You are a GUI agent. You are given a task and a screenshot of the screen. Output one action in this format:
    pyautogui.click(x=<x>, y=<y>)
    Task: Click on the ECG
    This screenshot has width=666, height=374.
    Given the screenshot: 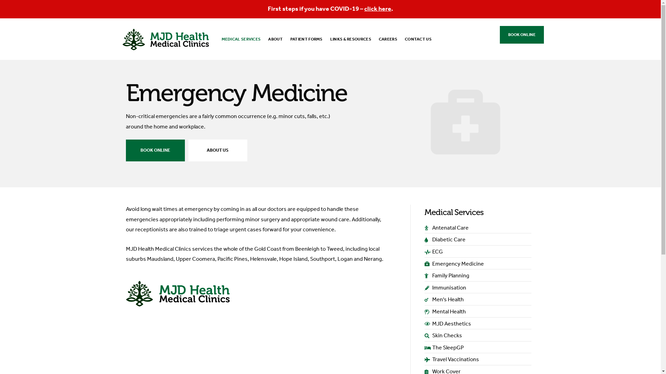 What is the action you would take?
    pyautogui.click(x=478, y=252)
    